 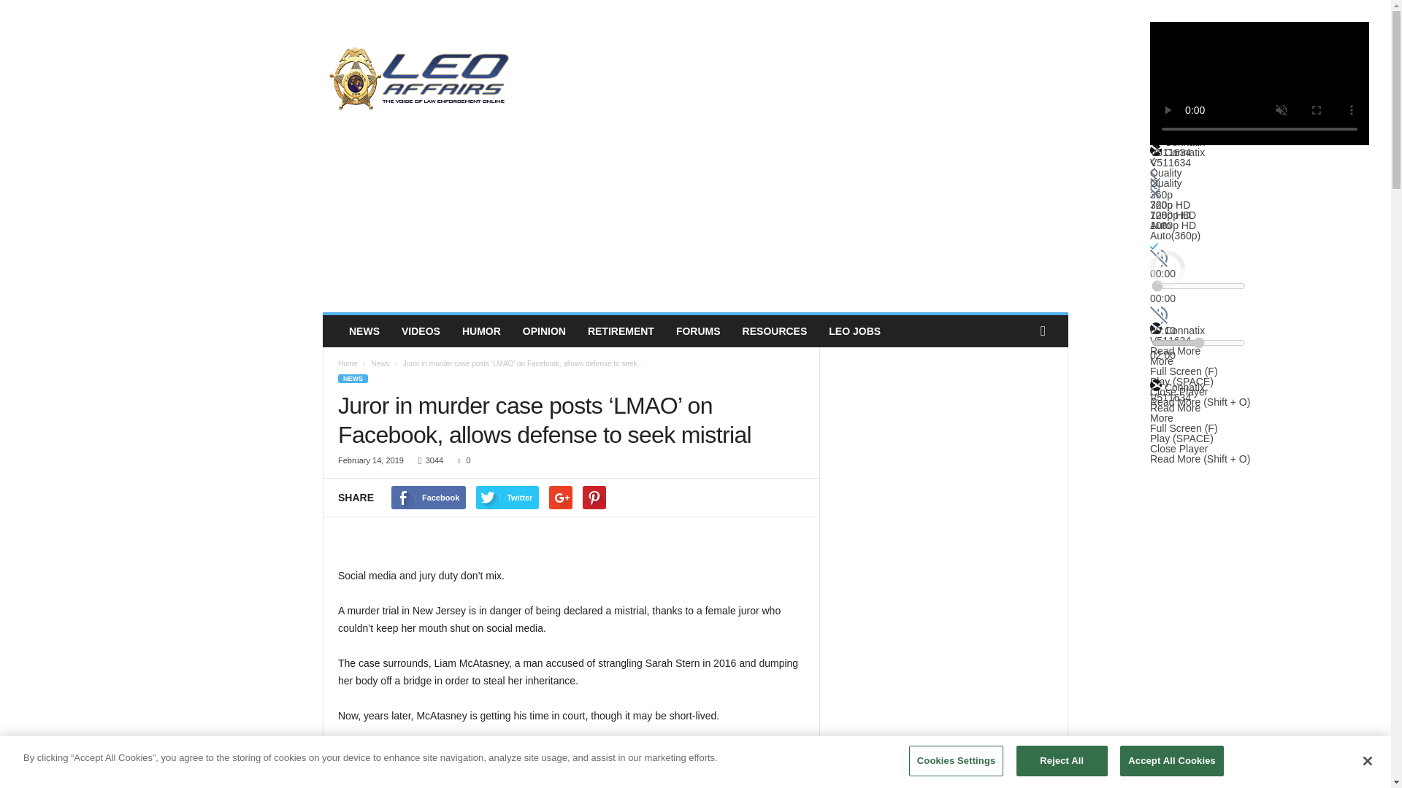 I want to click on OPINION, so click(x=543, y=331).